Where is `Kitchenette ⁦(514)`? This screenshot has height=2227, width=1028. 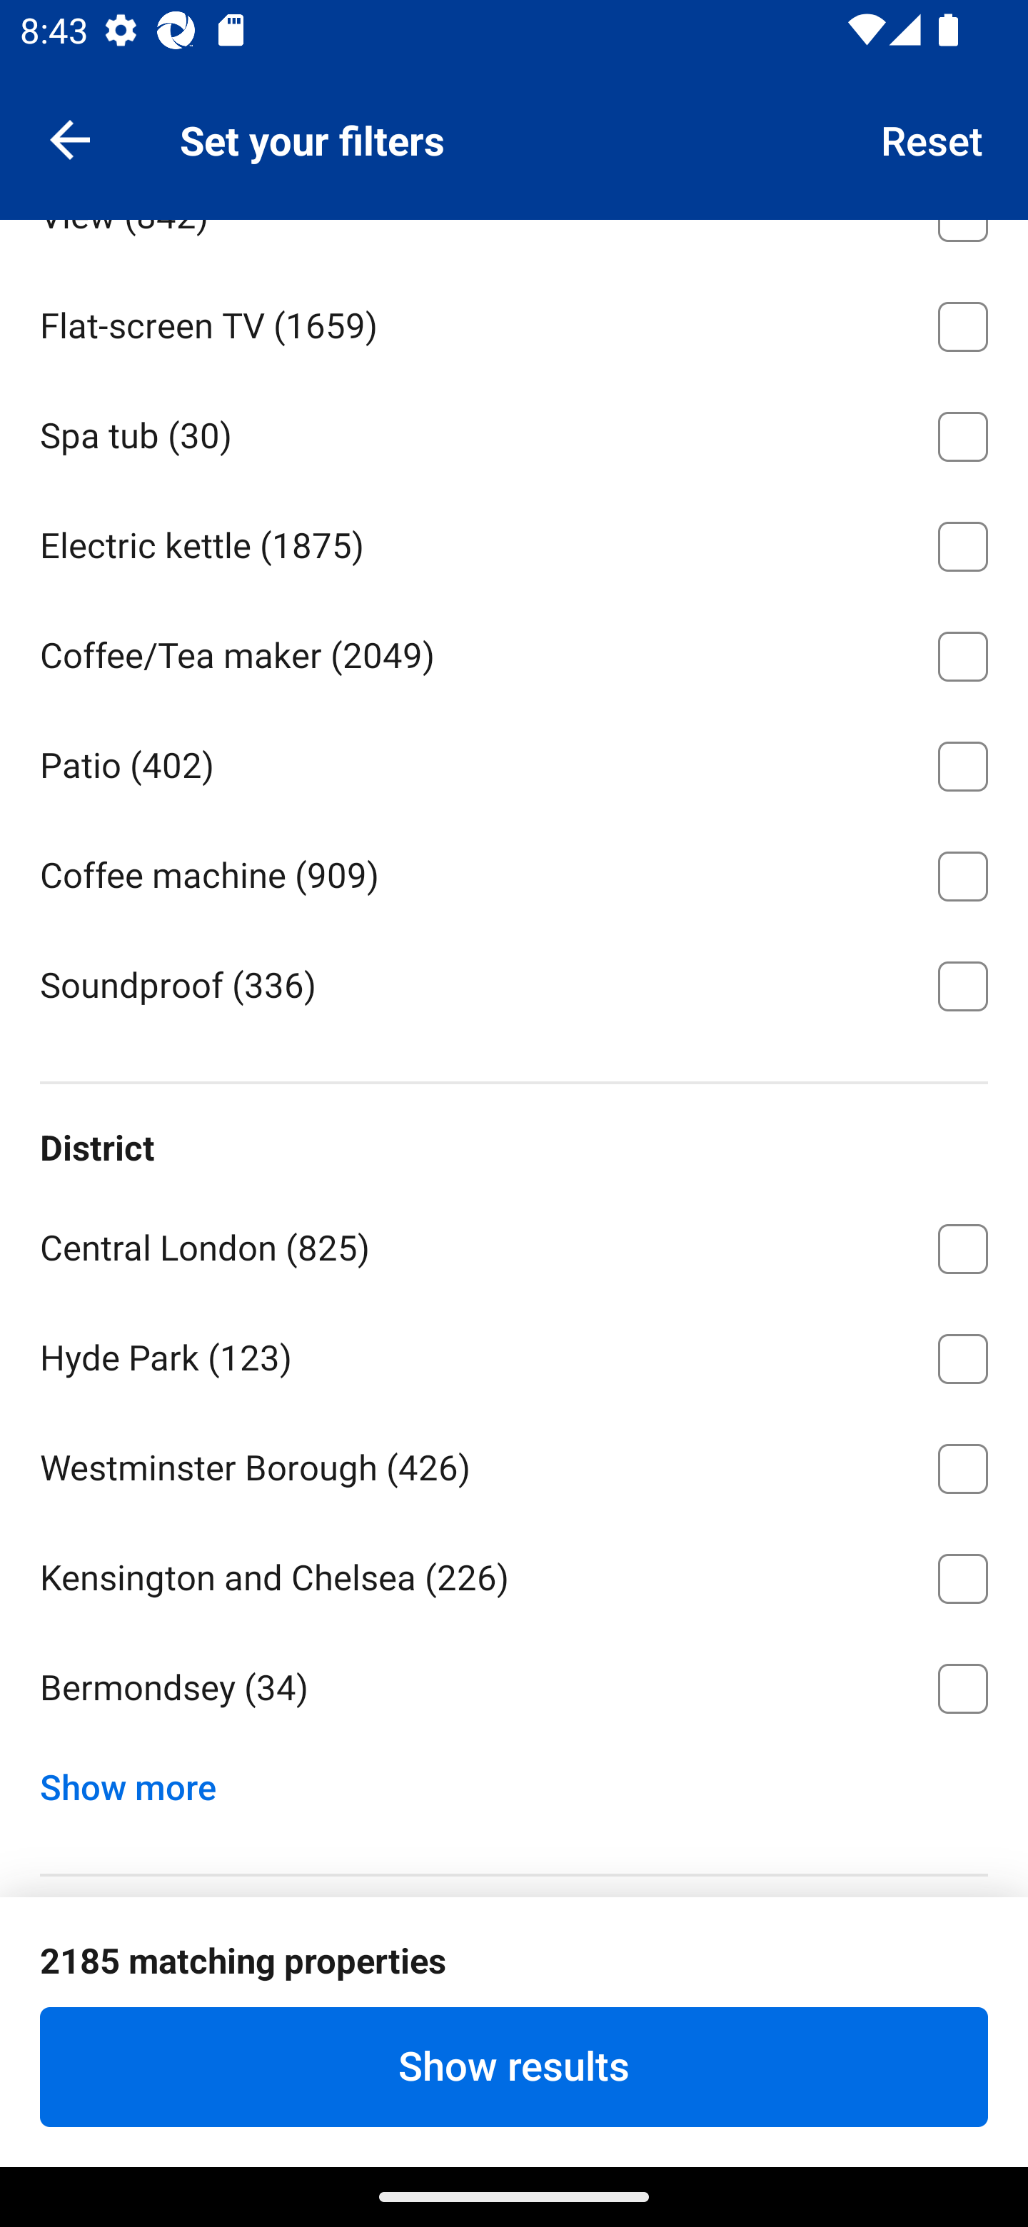 Kitchenette ⁦(514) is located at coordinates (514, 102).